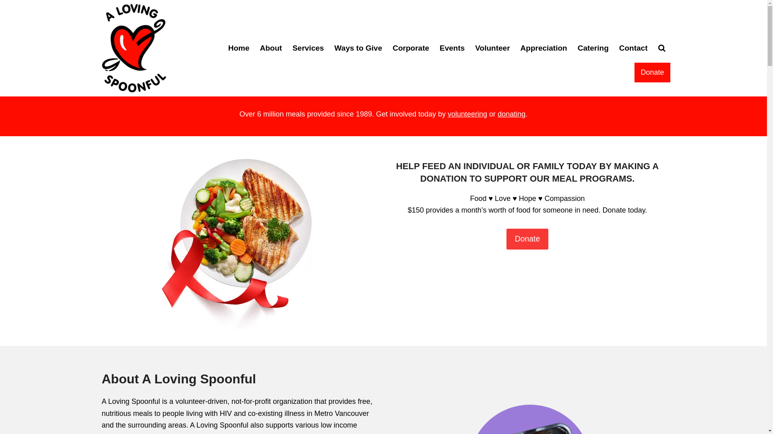  What do you see at coordinates (239, 48) in the screenshot?
I see `Home` at bounding box center [239, 48].